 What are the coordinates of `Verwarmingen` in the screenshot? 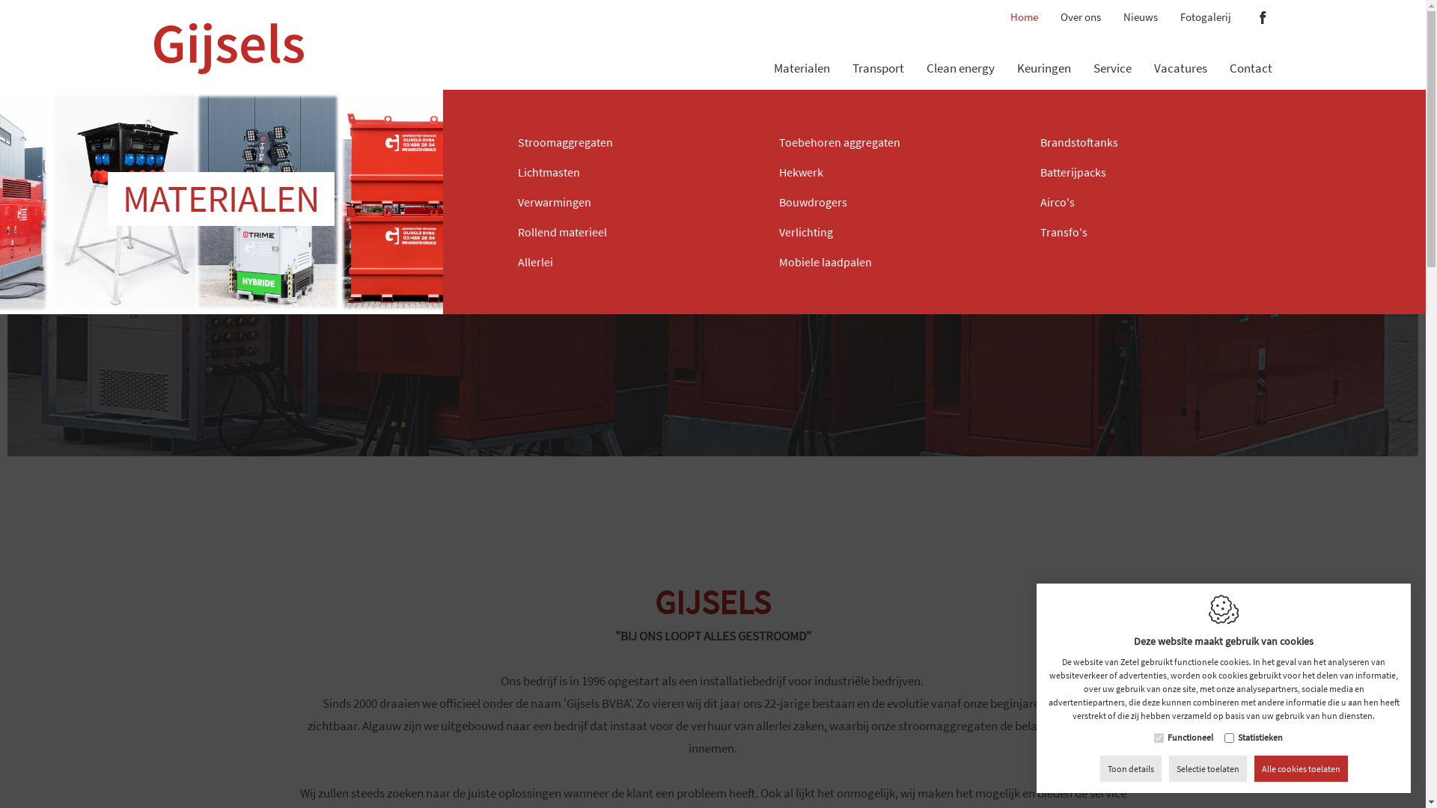 It's located at (630, 204).